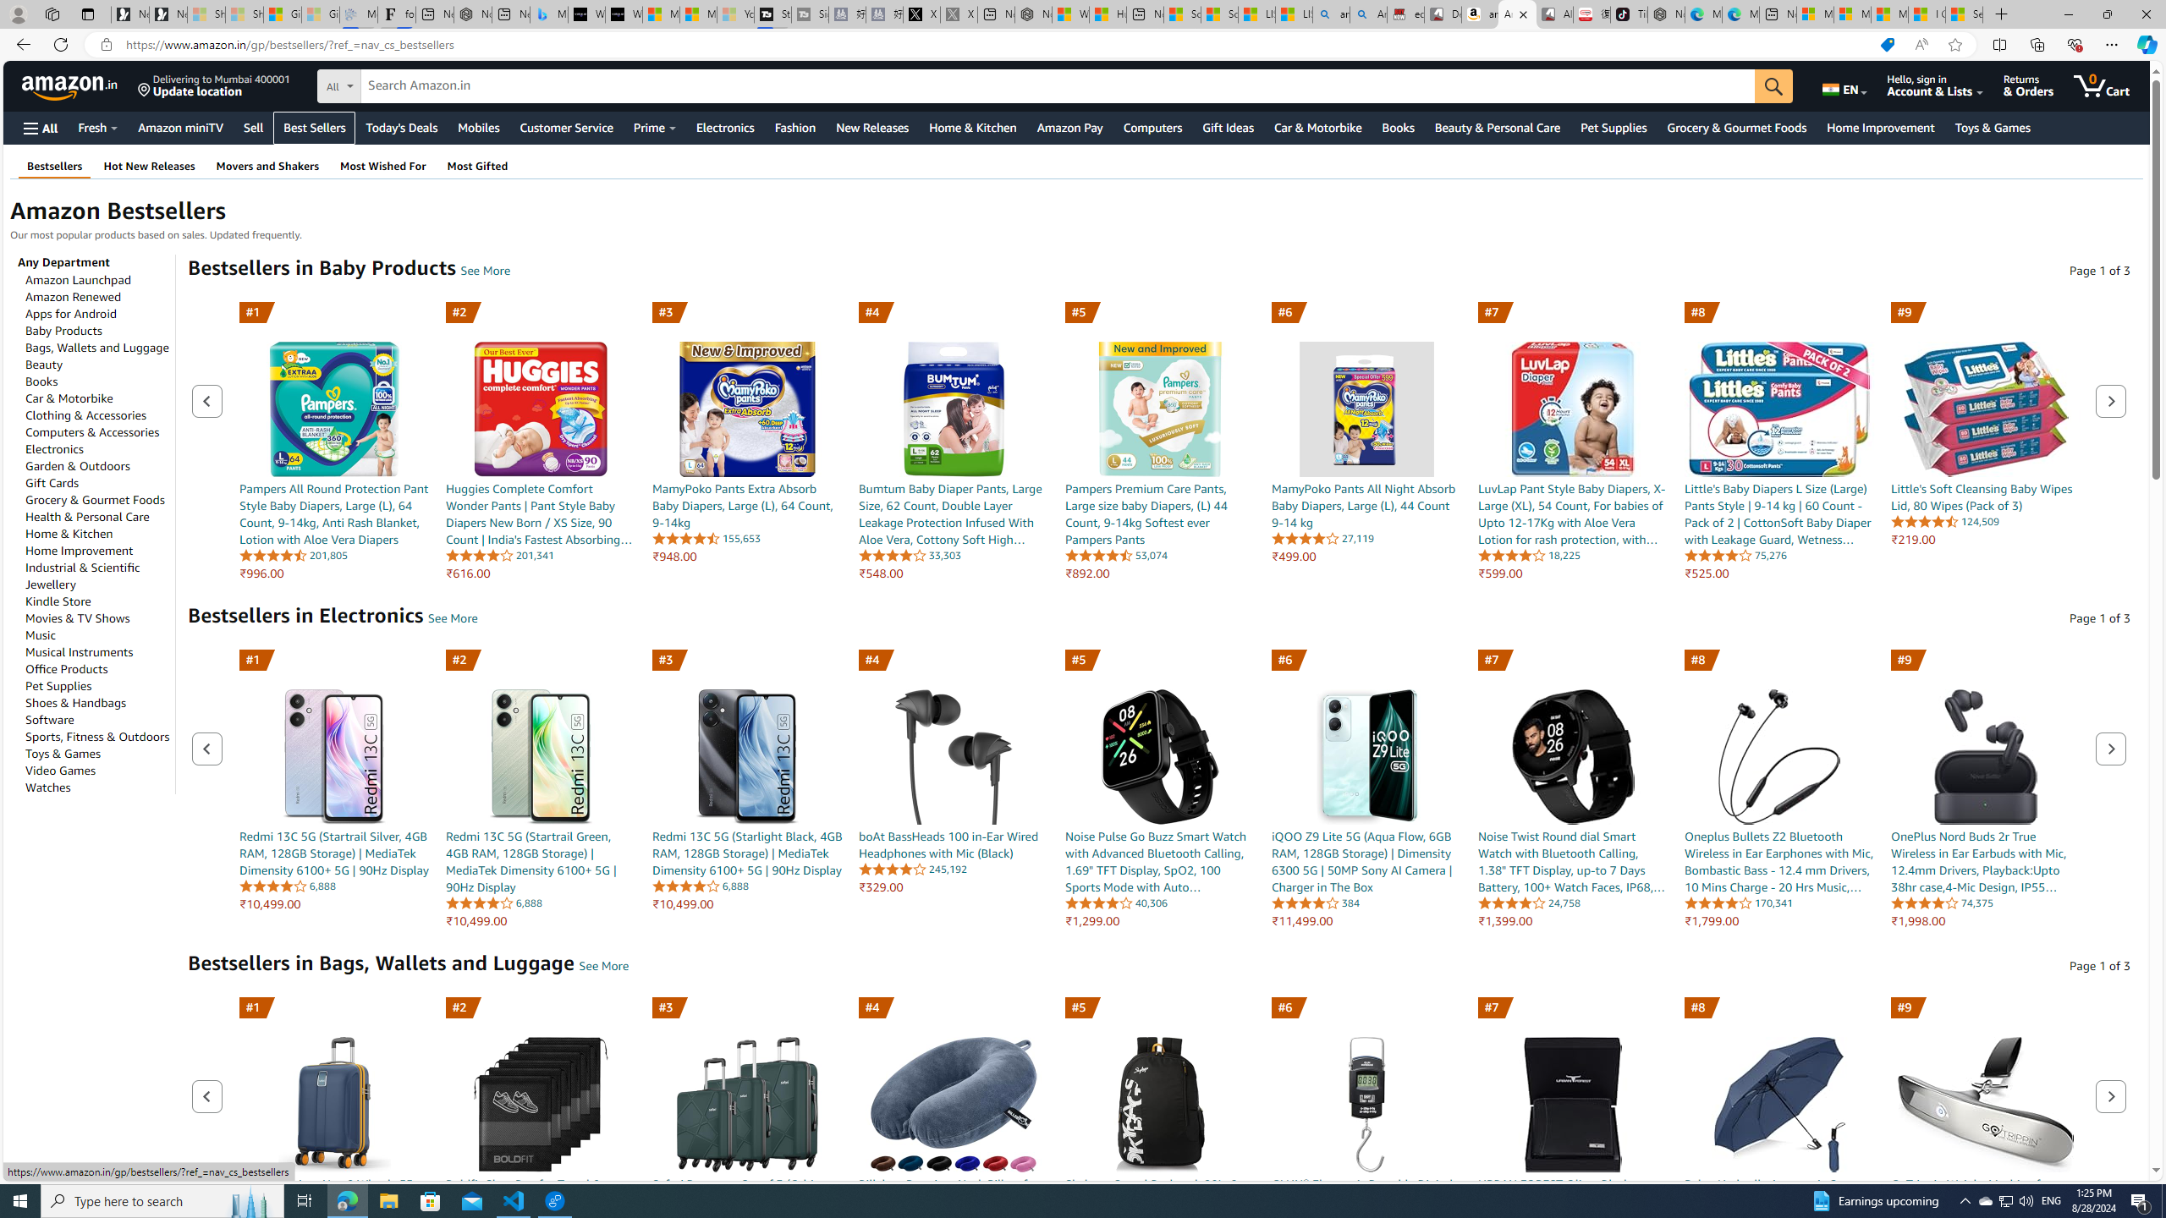 The width and height of the screenshot is (2166, 1218). I want to click on Amazon.in Bestsellers: The most popular items on Amazon, so click(1516, 14).